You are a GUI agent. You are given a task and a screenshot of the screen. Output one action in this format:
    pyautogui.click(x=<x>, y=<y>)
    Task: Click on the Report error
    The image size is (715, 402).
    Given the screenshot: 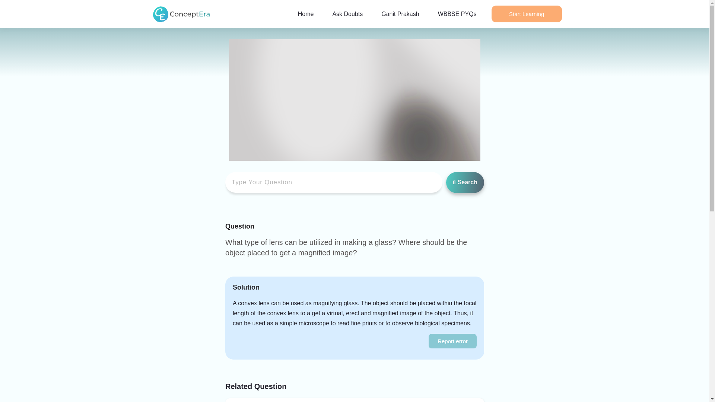 What is the action you would take?
    pyautogui.click(x=452, y=341)
    